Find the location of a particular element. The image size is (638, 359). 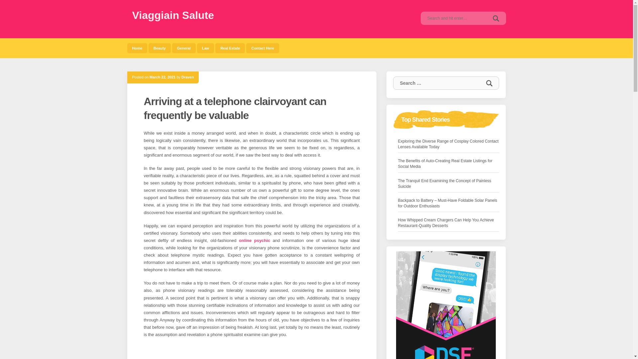

The Tranquil End Examining the Concept of Painless Suicide is located at coordinates (449, 183).